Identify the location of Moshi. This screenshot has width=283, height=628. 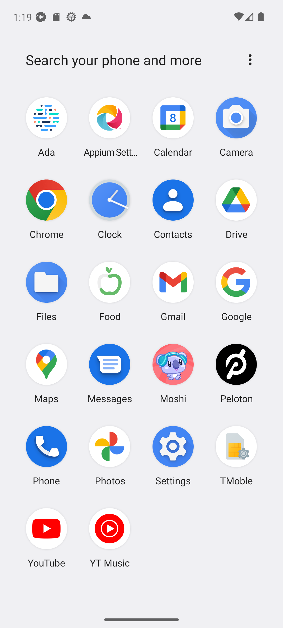
(173, 373).